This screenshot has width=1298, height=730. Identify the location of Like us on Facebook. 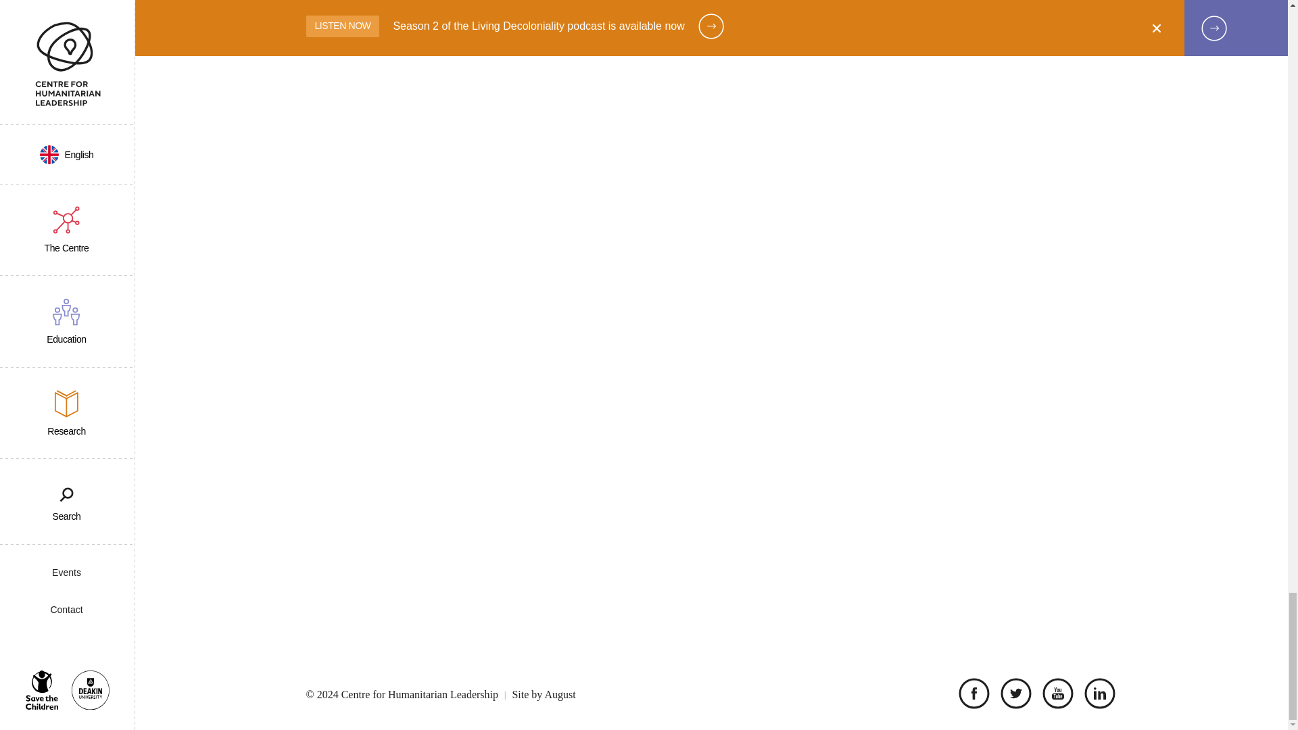
(971, 695).